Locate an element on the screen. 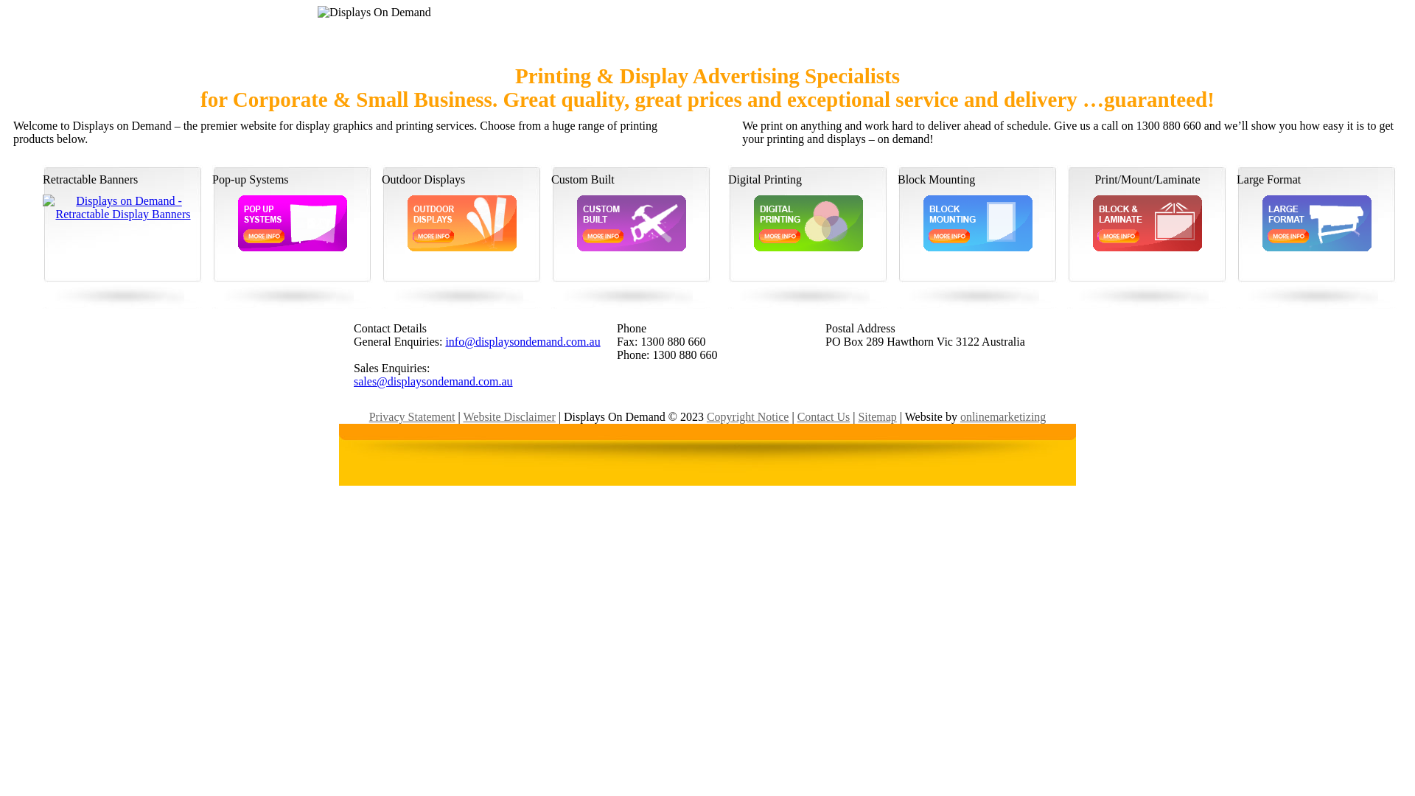  Contact Us is located at coordinates (824, 417).